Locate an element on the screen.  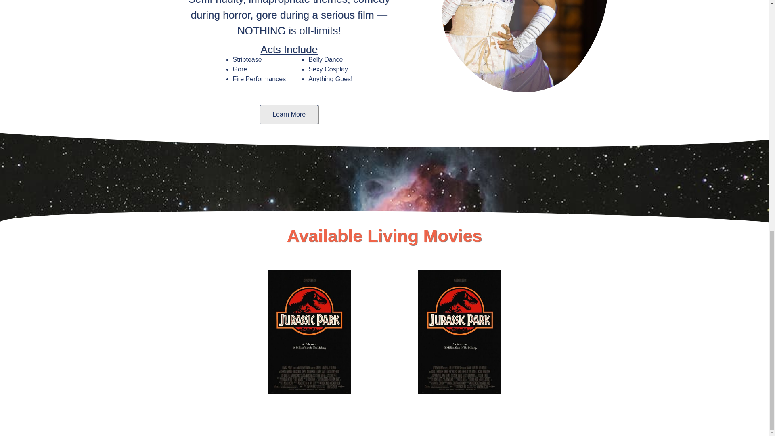
Click Here is located at coordinates (308, 290).